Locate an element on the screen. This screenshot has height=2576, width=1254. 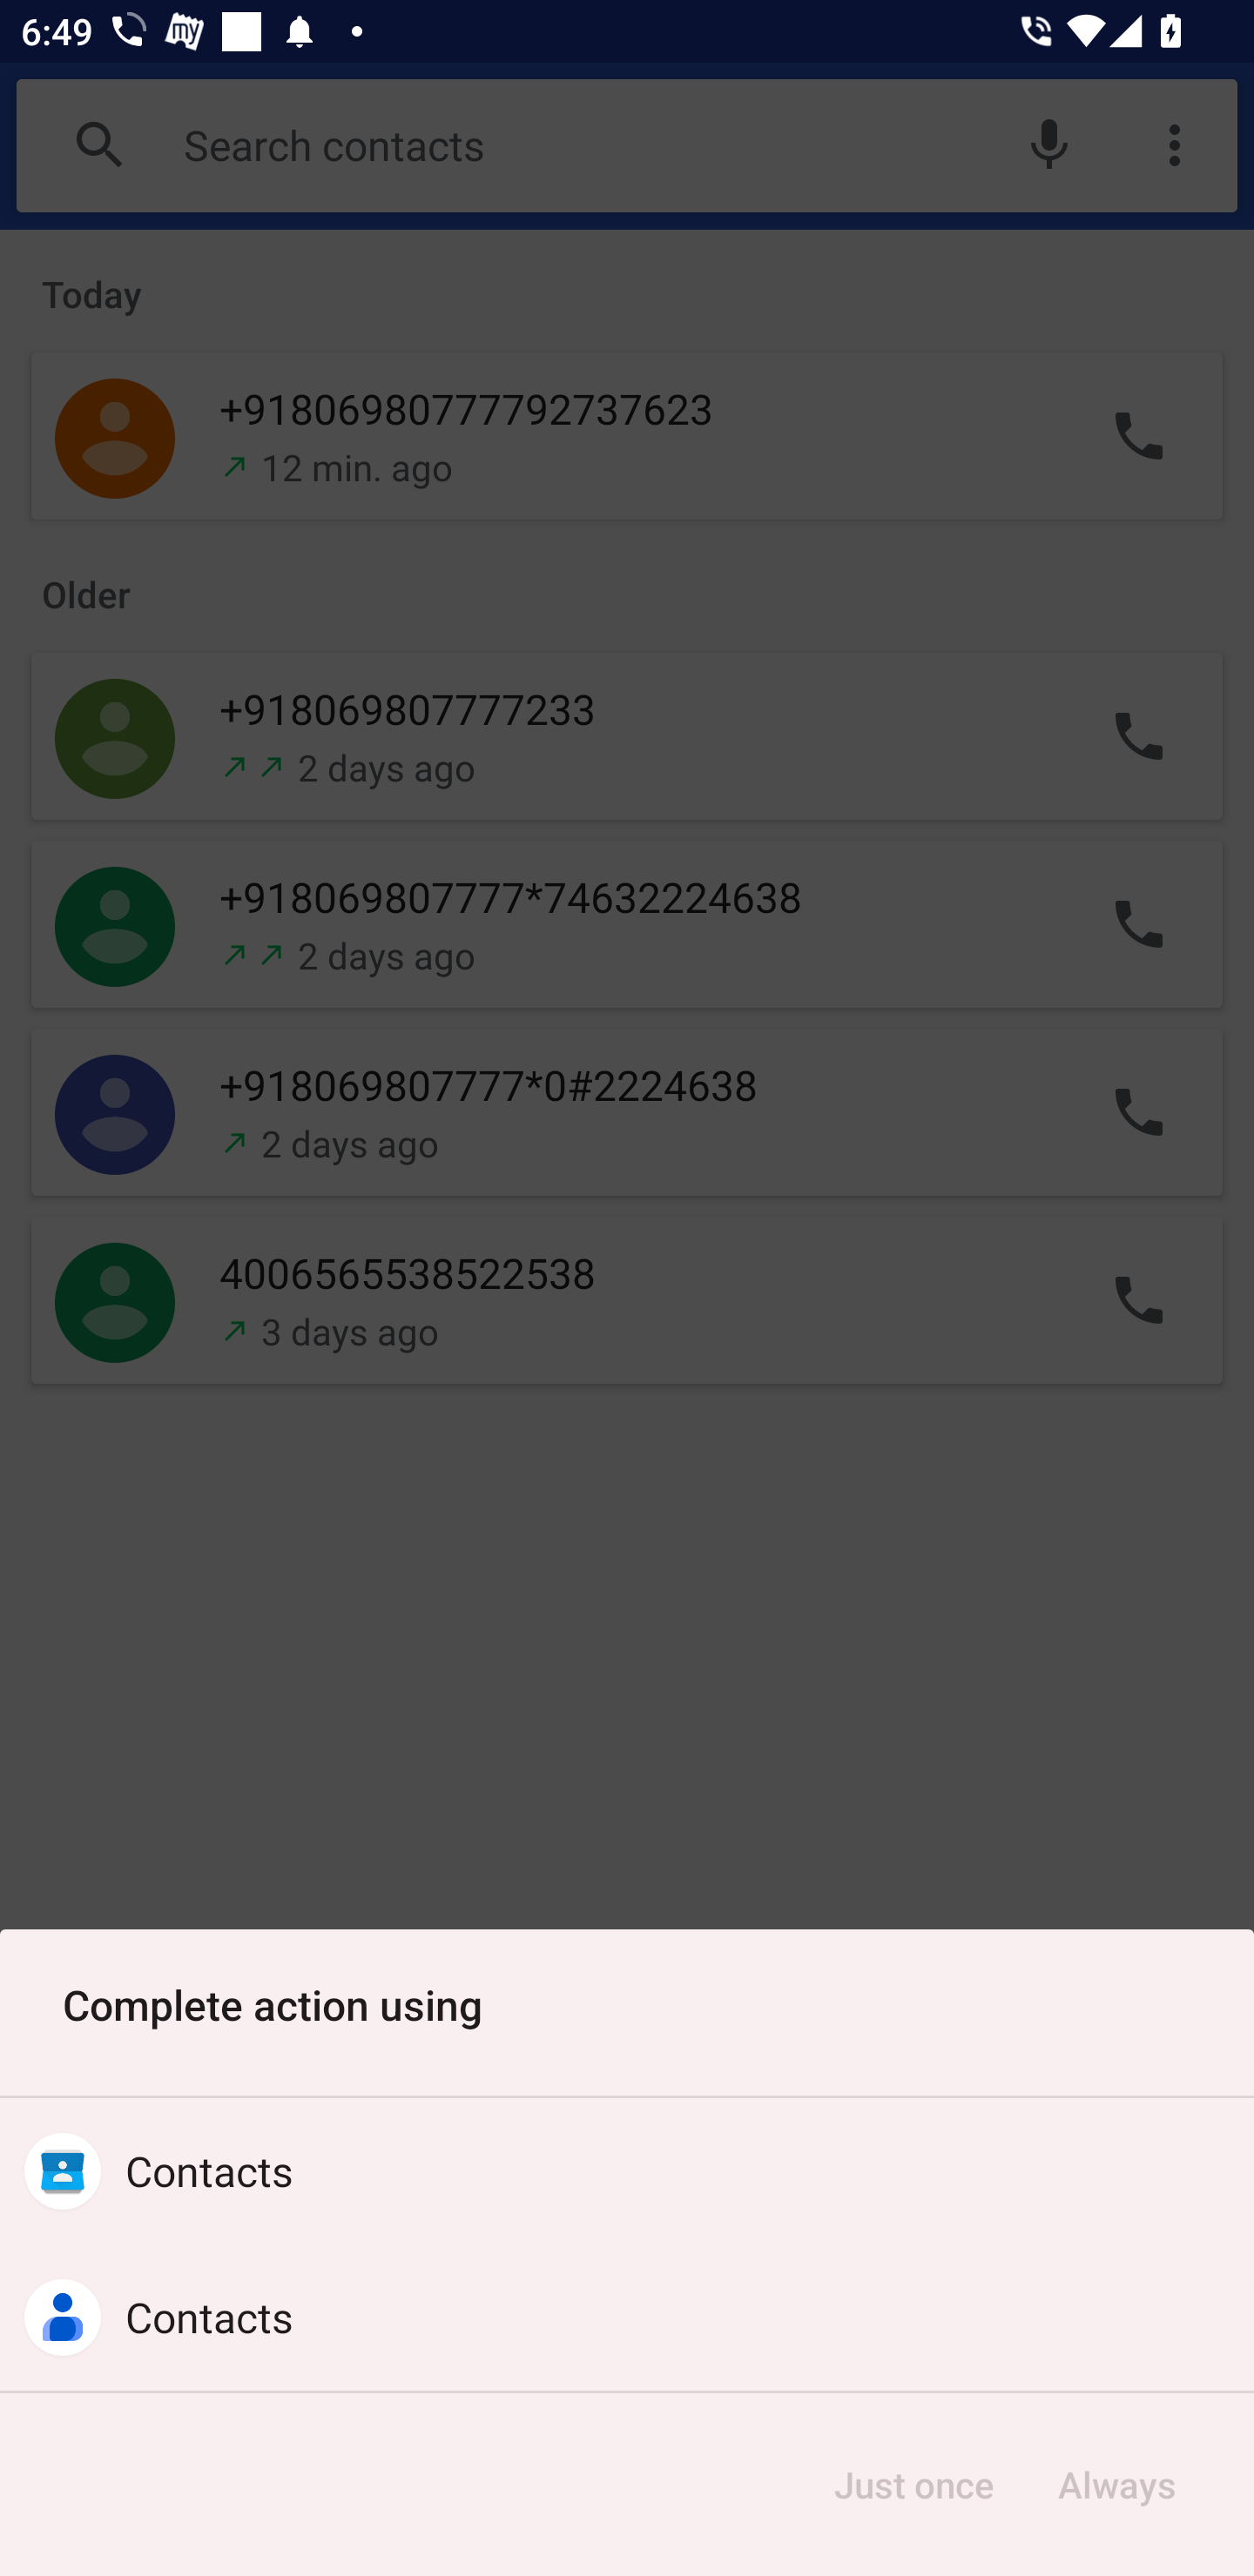
Just once is located at coordinates (914, 2484).